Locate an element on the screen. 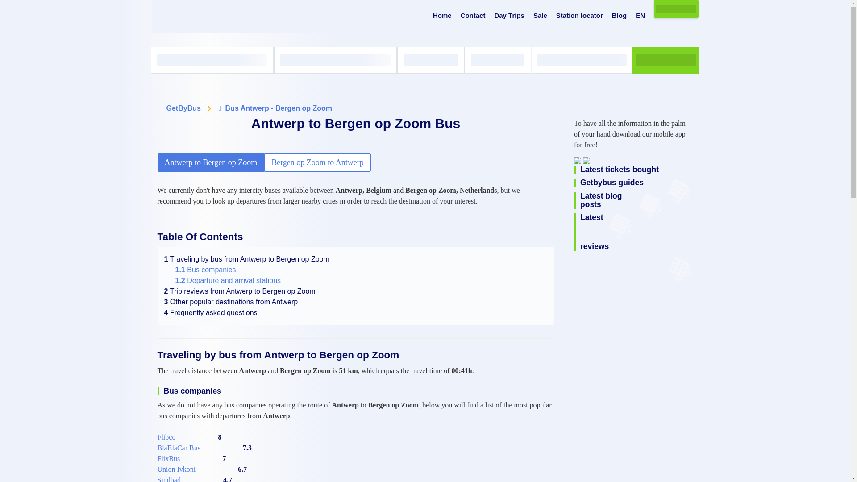  Union Ivkoni is located at coordinates (176, 470).